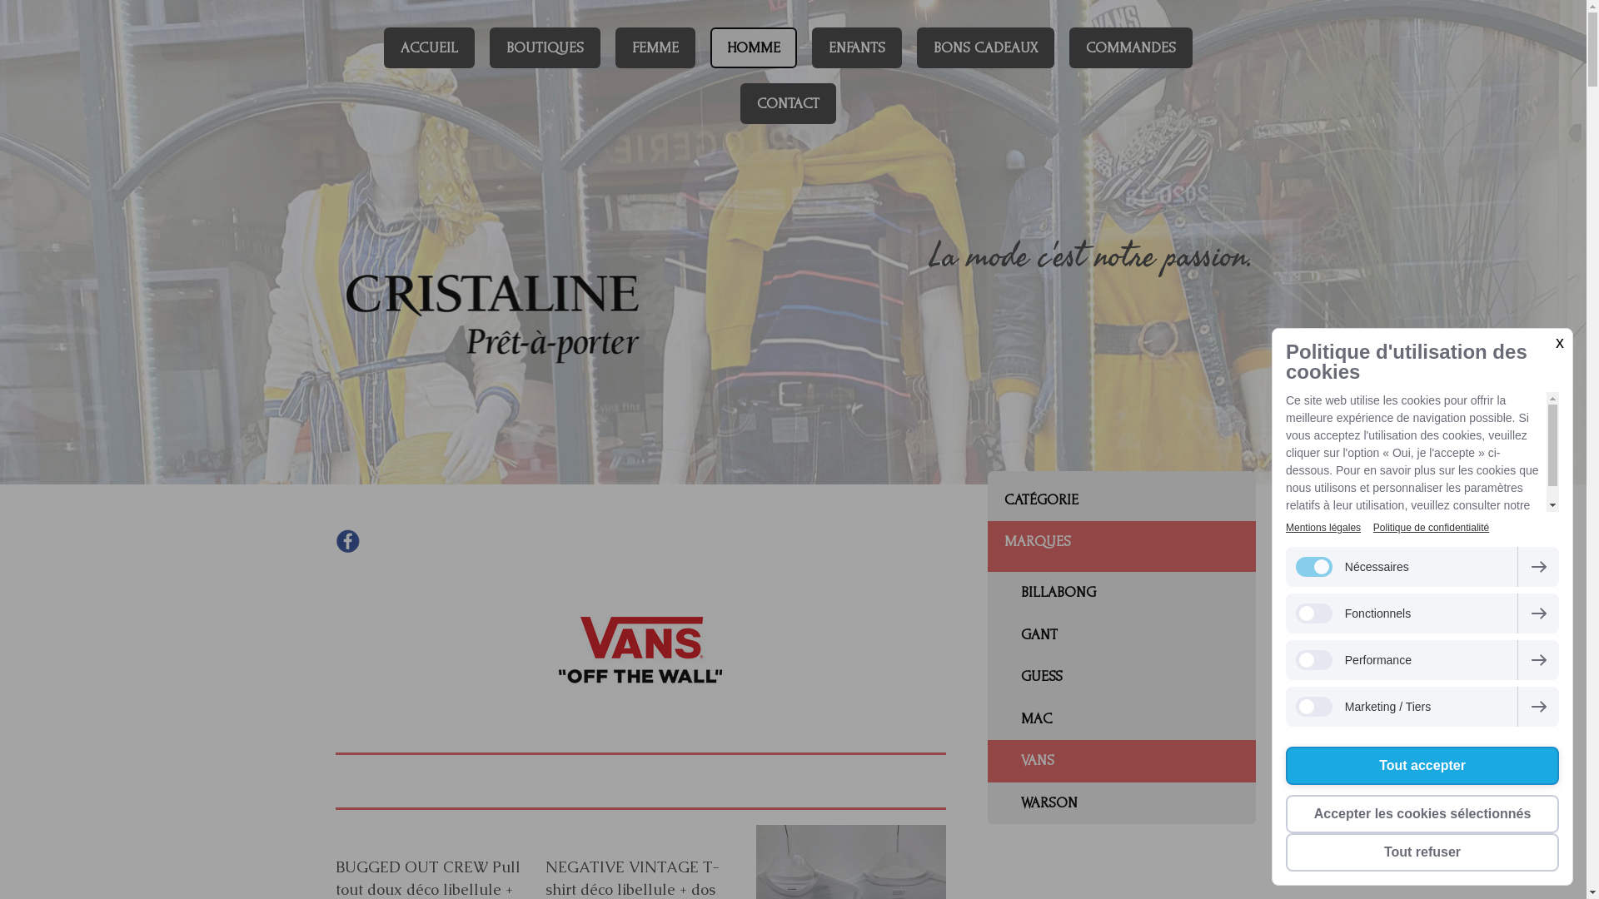  I want to click on GANT, so click(1122, 636).